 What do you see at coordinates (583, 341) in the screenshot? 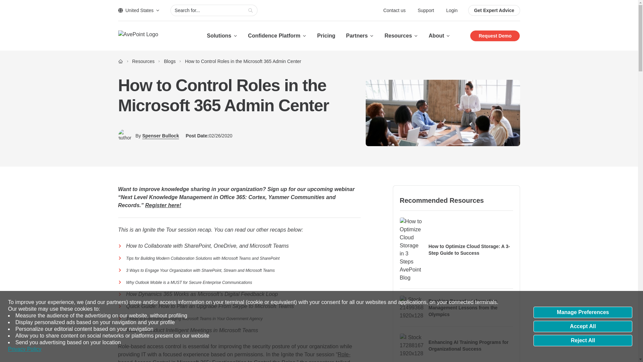
I see `Reject All` at bounding box center [583, 341].